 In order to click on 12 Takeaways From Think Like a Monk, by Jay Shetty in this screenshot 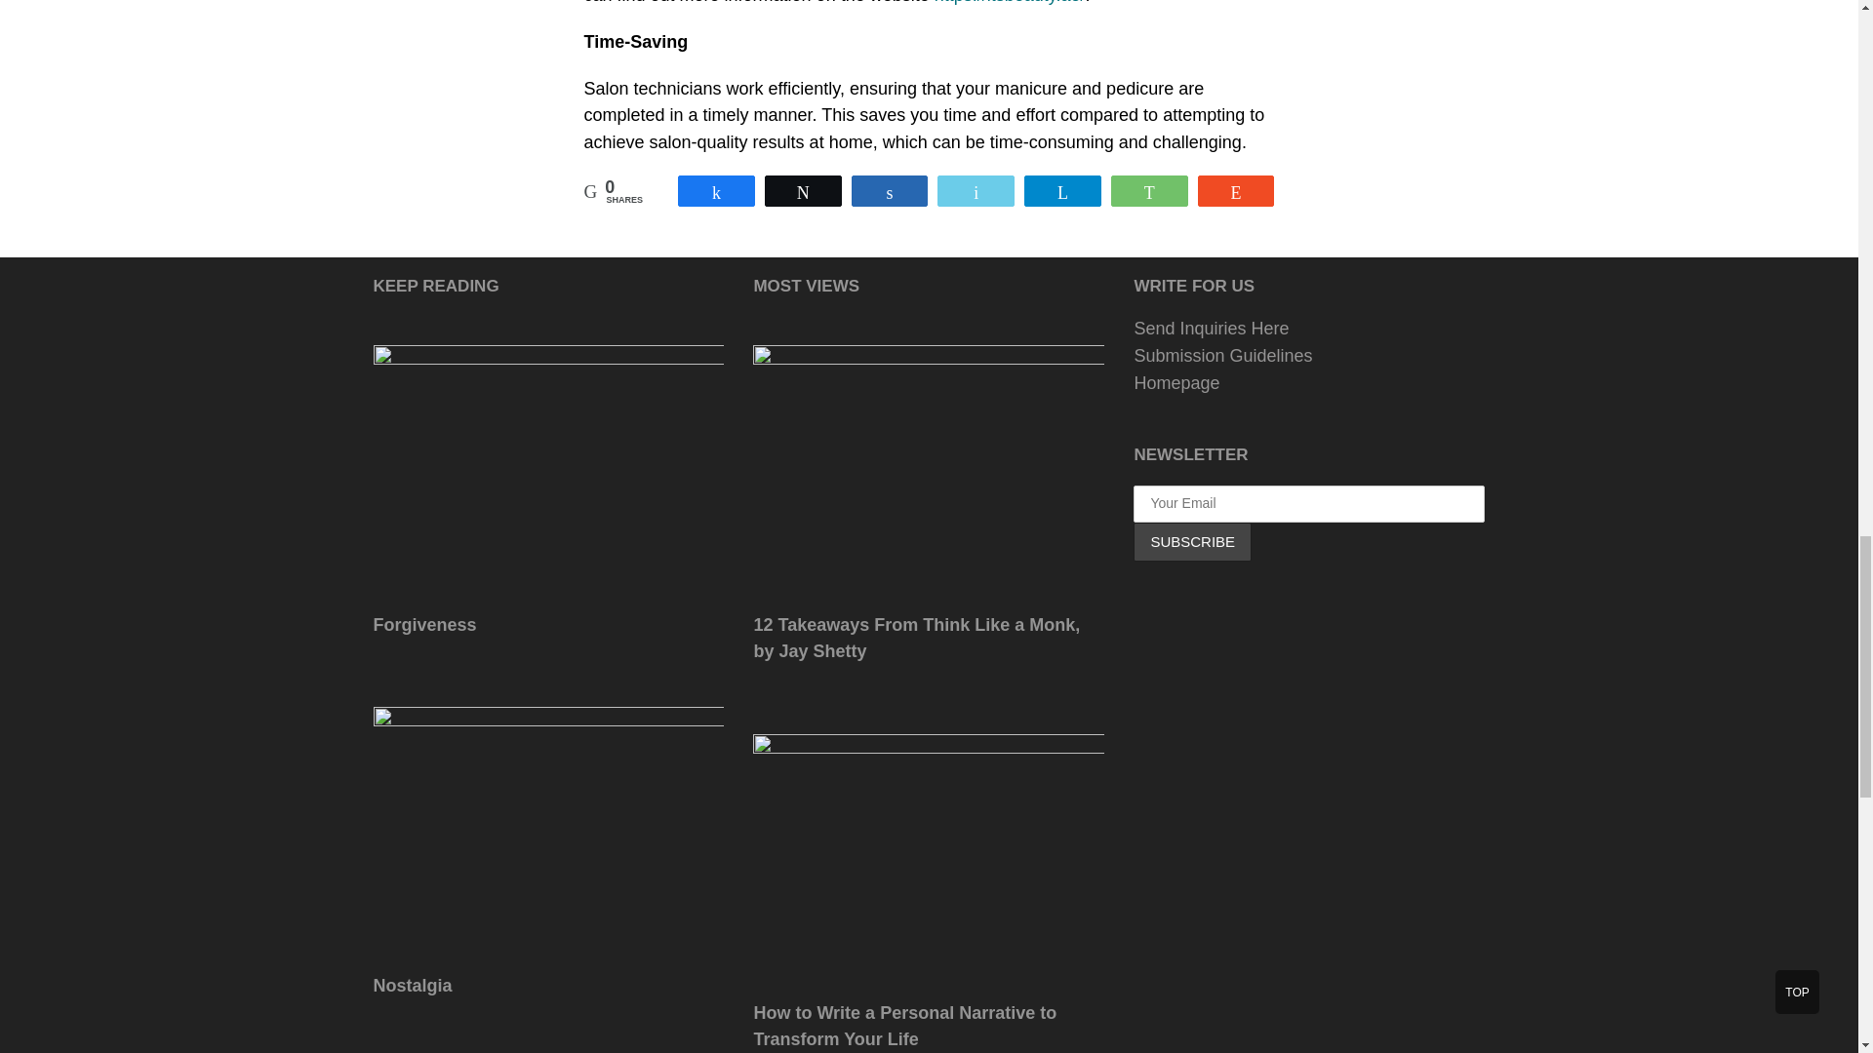, I will do `click(929, 357)`.